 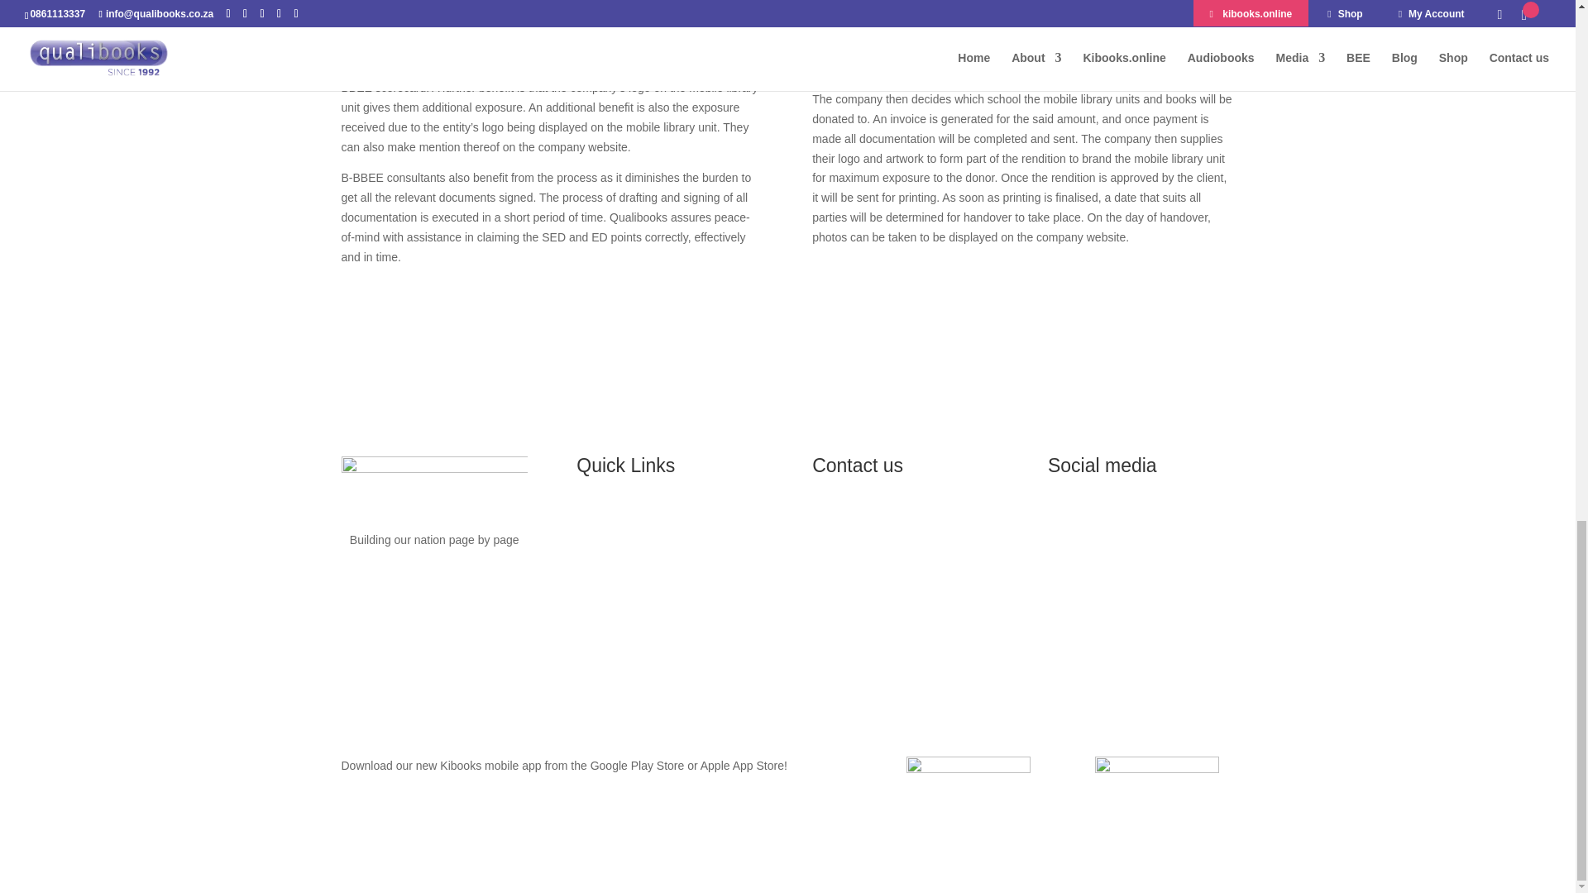 What do you see at coordinates (1075, 521) in the screenshot?
I see `Follow on Facebook` at bounding box center [1075, 521].